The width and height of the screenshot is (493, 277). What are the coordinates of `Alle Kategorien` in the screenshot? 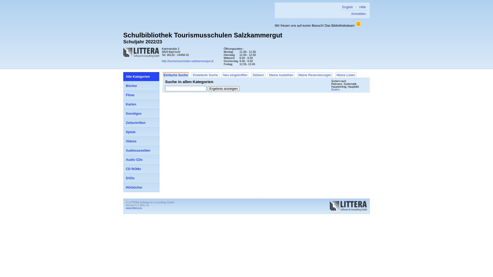 It's located at (141, 77).